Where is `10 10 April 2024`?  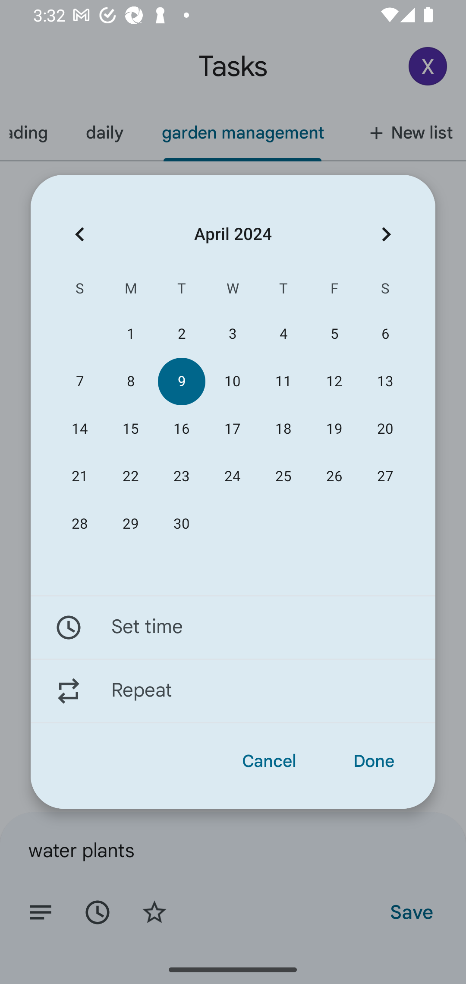
10 10 April 2024 is located at coordinates (232, 382).